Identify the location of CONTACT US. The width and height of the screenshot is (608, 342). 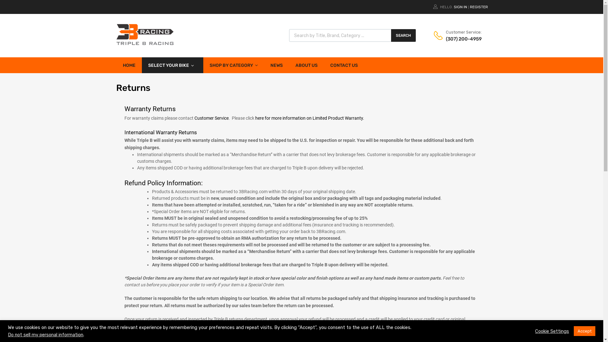
(344, 65).